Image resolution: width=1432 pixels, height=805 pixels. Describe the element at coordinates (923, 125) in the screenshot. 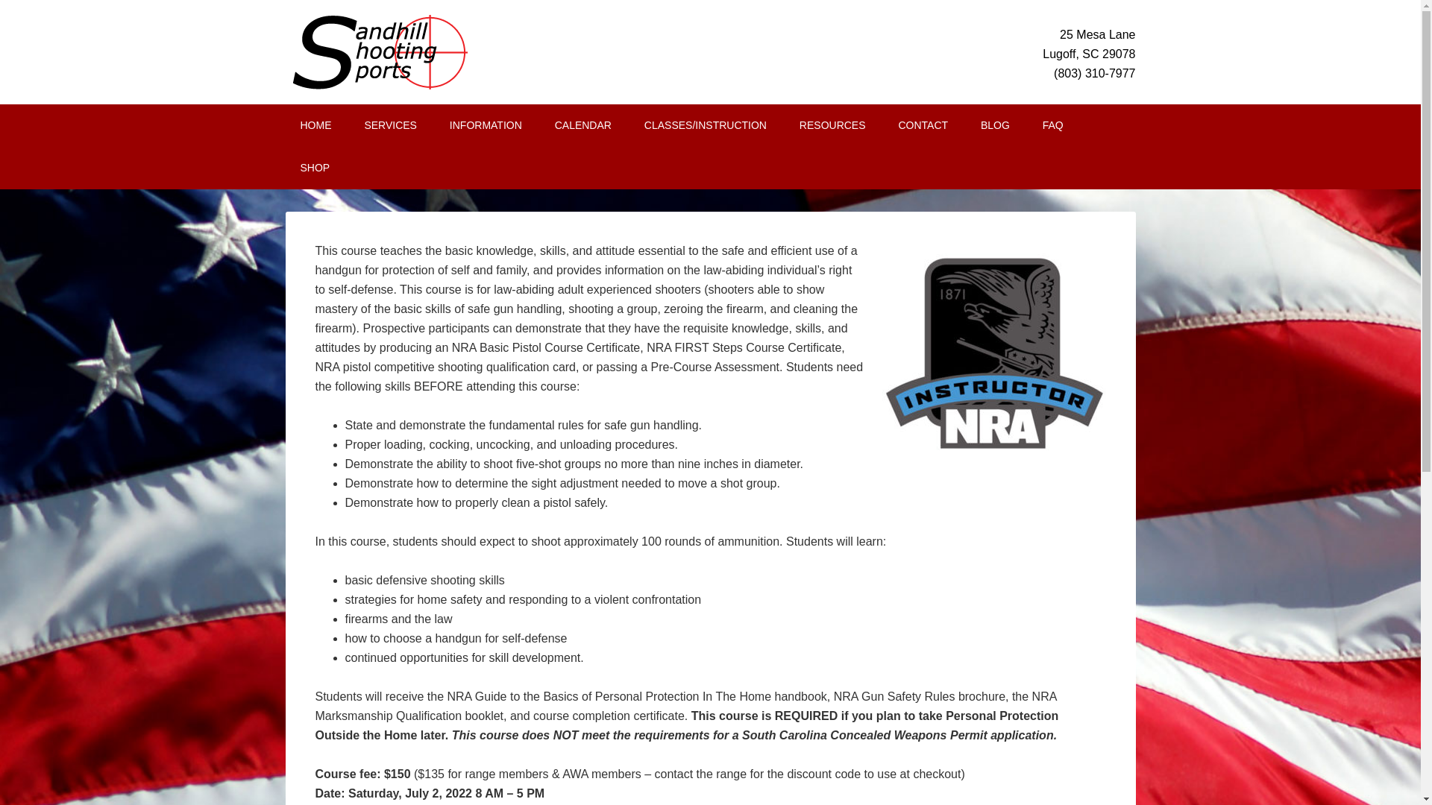

I see `CONTACT` at that location.